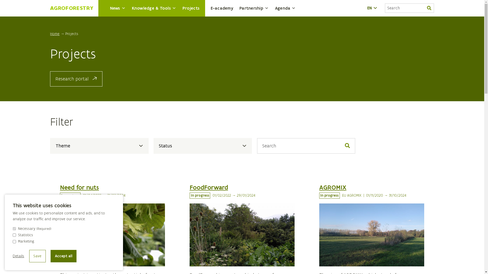 The height and width of the screenshot is (274, 488). Describe the element at coordinates (38, 256) in the screenshot. I see `Save` at that location.